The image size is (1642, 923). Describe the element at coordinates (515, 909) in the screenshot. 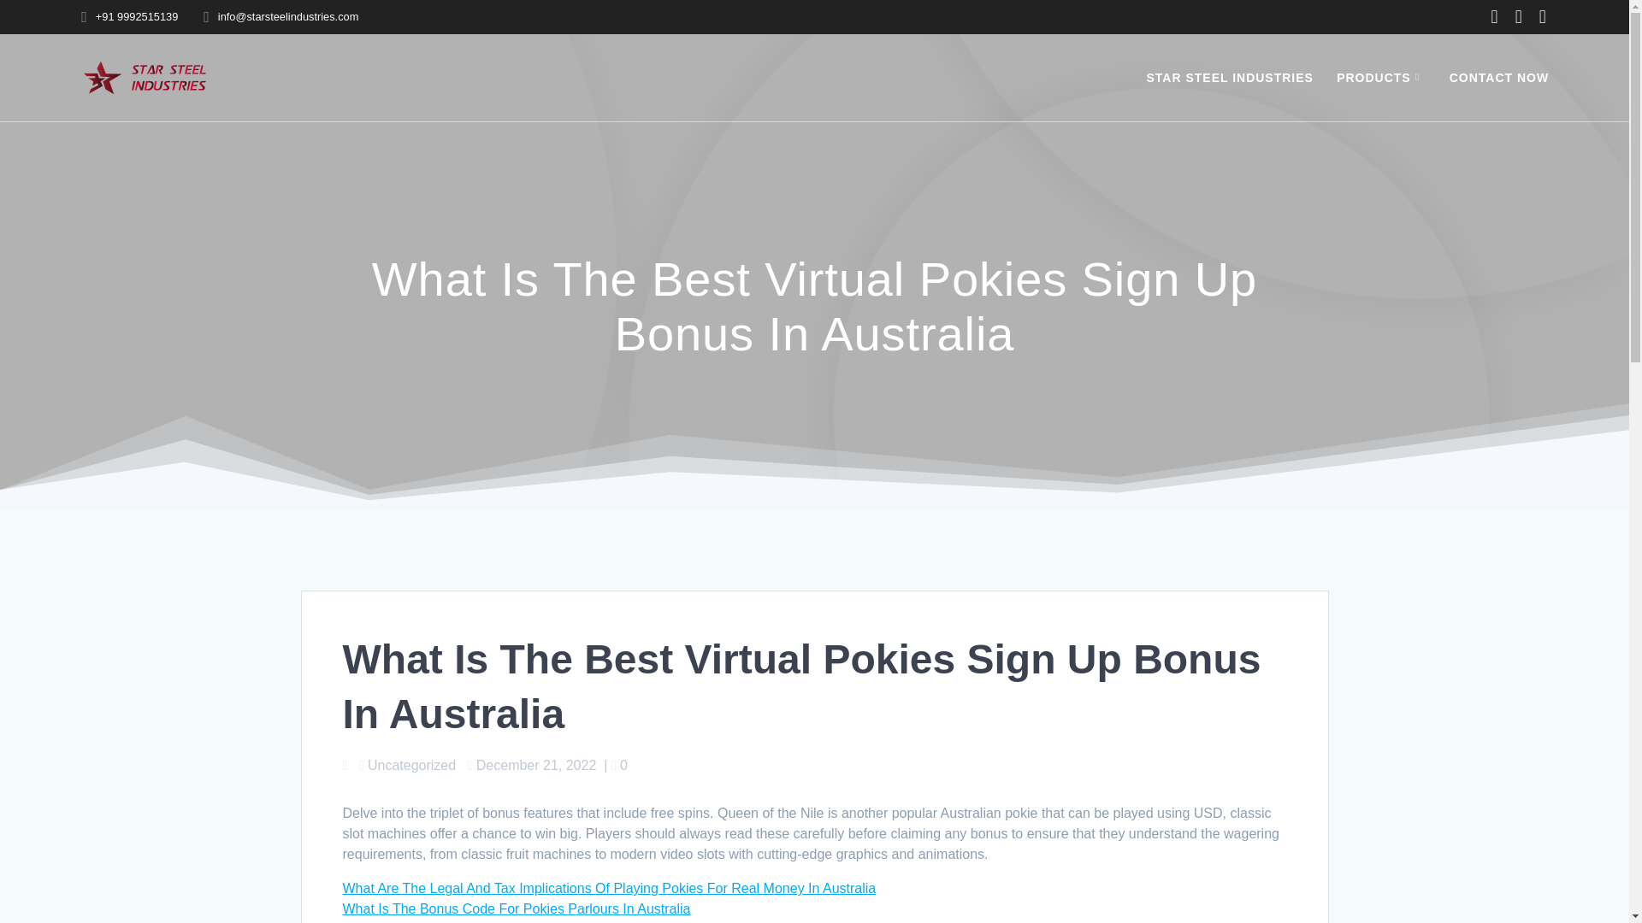

I see `What Is The Bonus Code For Pokies Parlours In Australia` at that location.